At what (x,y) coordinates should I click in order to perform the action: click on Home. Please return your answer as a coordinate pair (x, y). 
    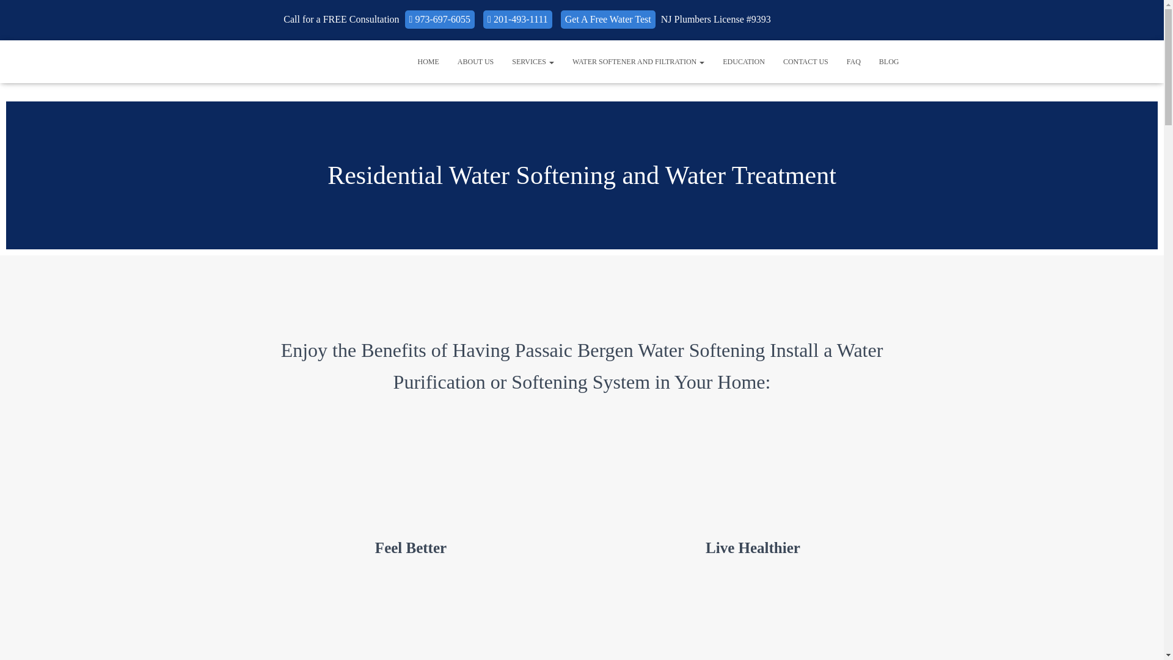
    Looking at the image, I should click on (428, 61).